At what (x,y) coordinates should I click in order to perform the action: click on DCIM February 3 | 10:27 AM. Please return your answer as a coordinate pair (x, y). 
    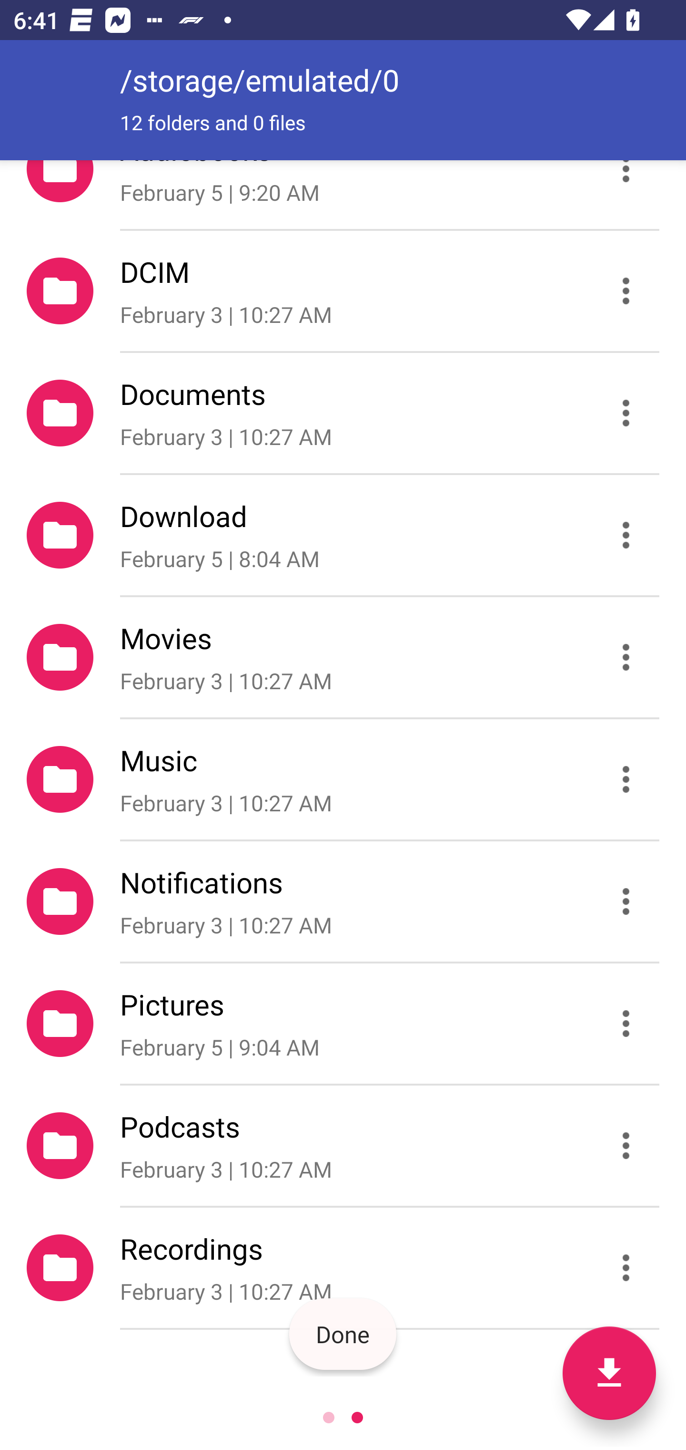
    Looking at the image, I should click on (343, 290).